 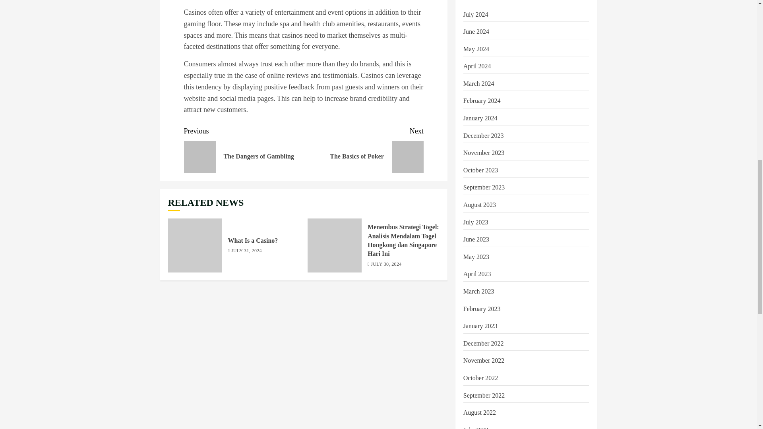 What do you see at coordinates (478, 83) in the screenshot?
I see `October 2023` at bounding box center [478, 83].